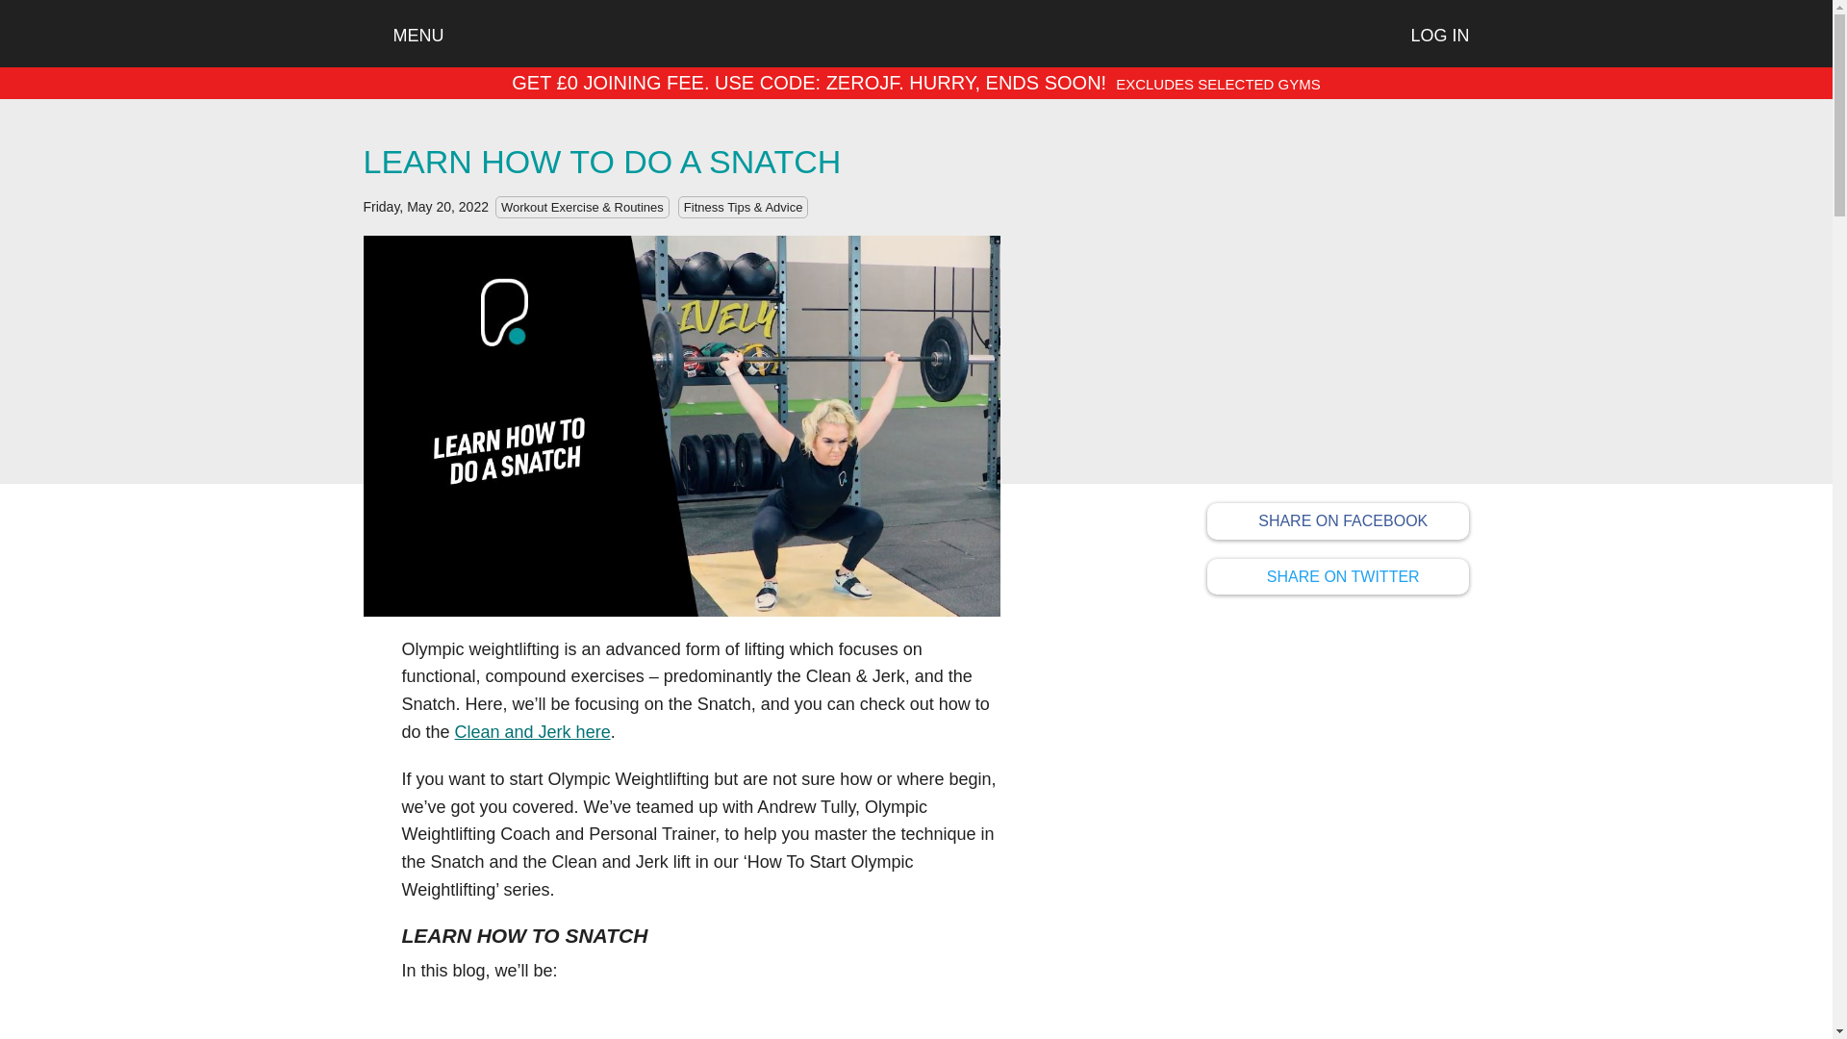  Describe the element at coordinates (1235, 573) in the screenshot. I see `PureGym` at that location.